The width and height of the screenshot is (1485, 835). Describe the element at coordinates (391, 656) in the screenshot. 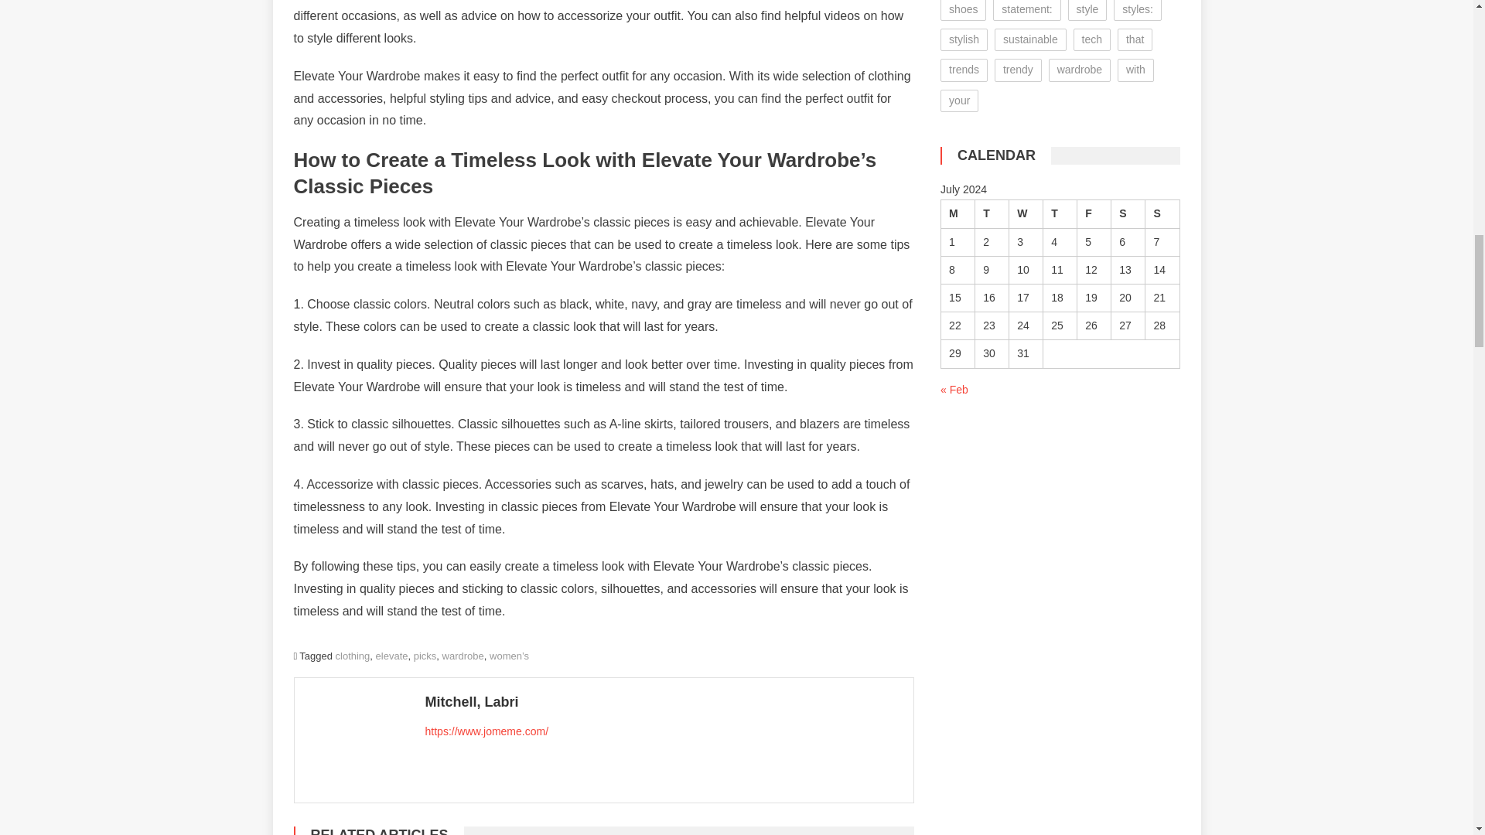

I see `elevate` at that location.